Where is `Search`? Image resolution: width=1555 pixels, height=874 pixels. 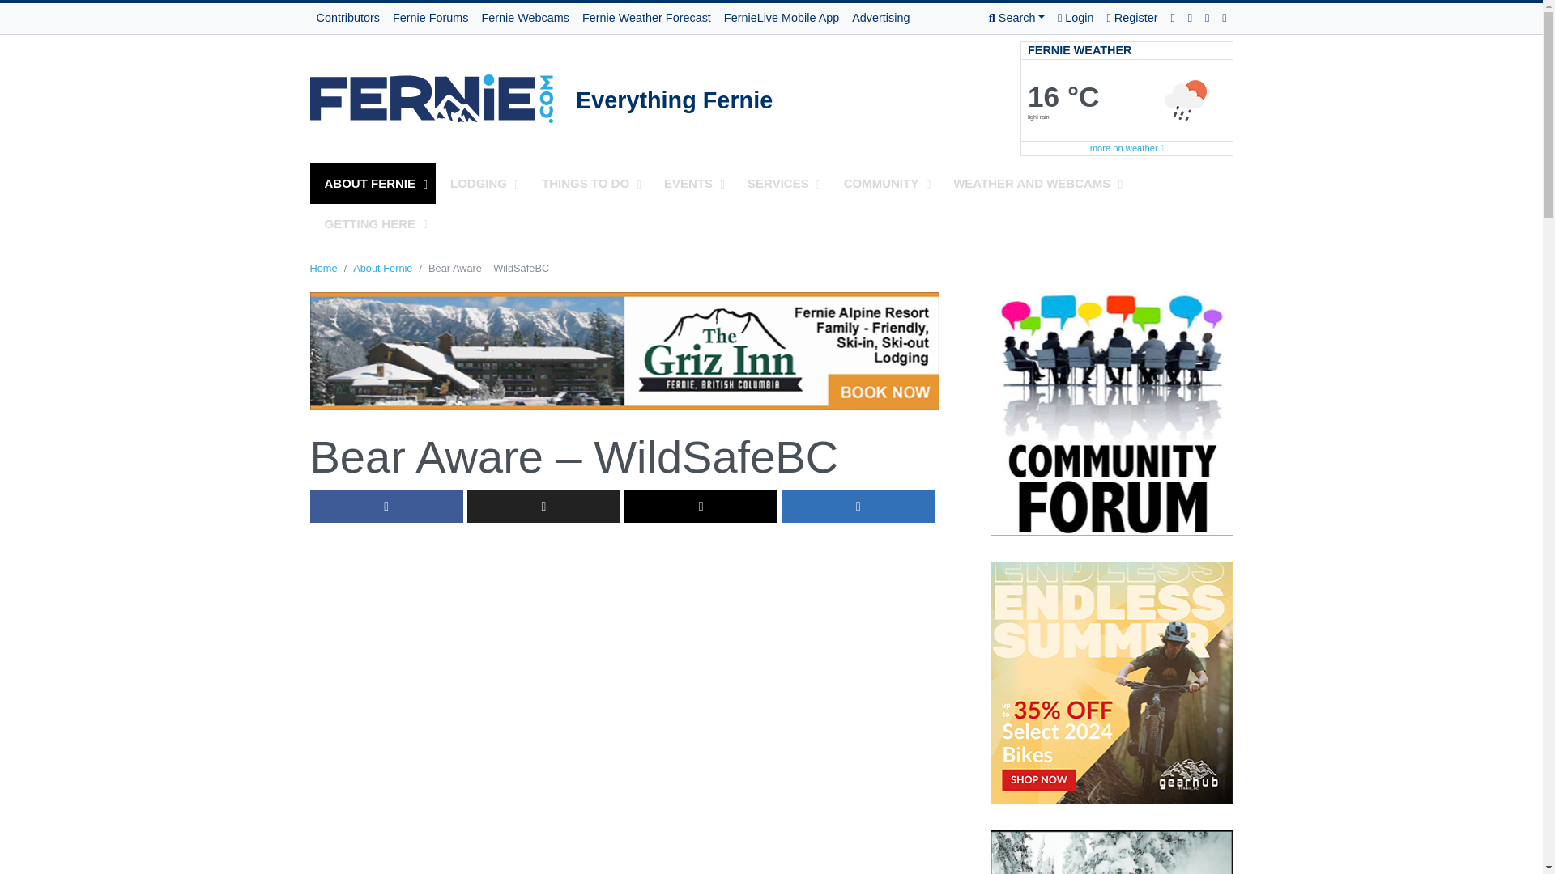 Search is located at coordinates (1016, 19).